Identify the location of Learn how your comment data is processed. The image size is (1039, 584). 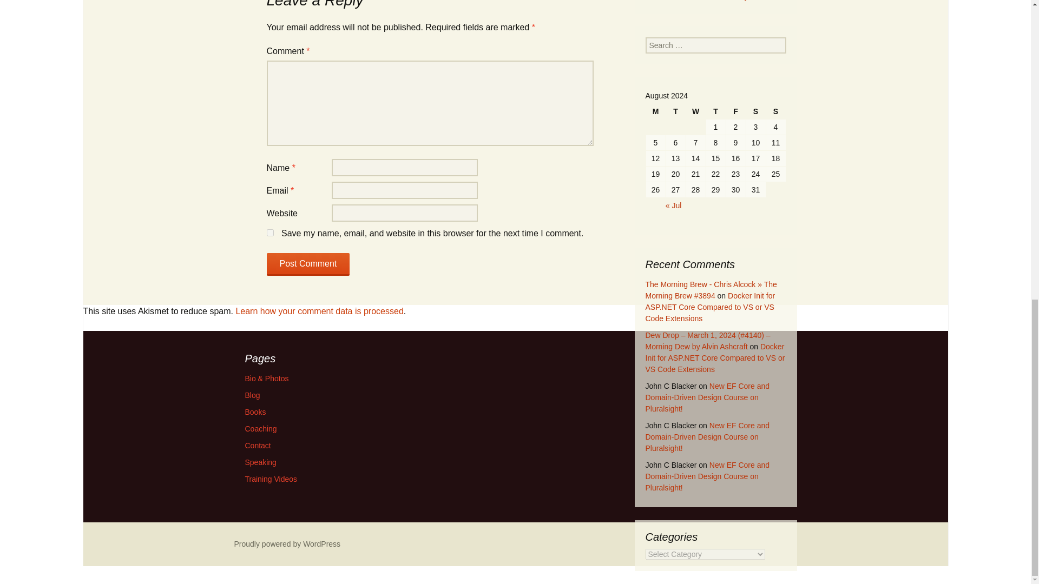
(319, 311).